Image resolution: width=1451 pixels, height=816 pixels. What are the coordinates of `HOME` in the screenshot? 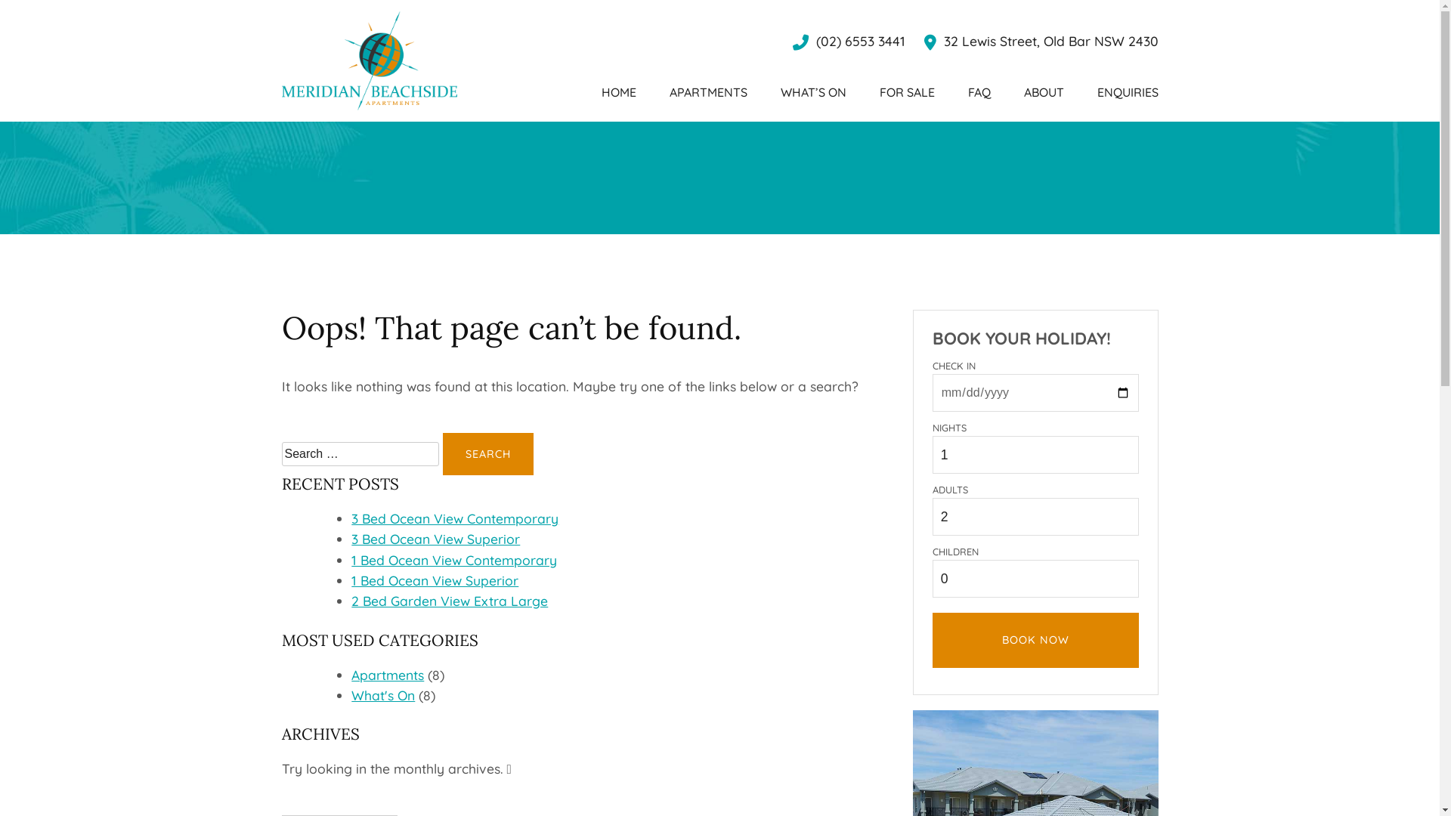 It's located at (619, 92).